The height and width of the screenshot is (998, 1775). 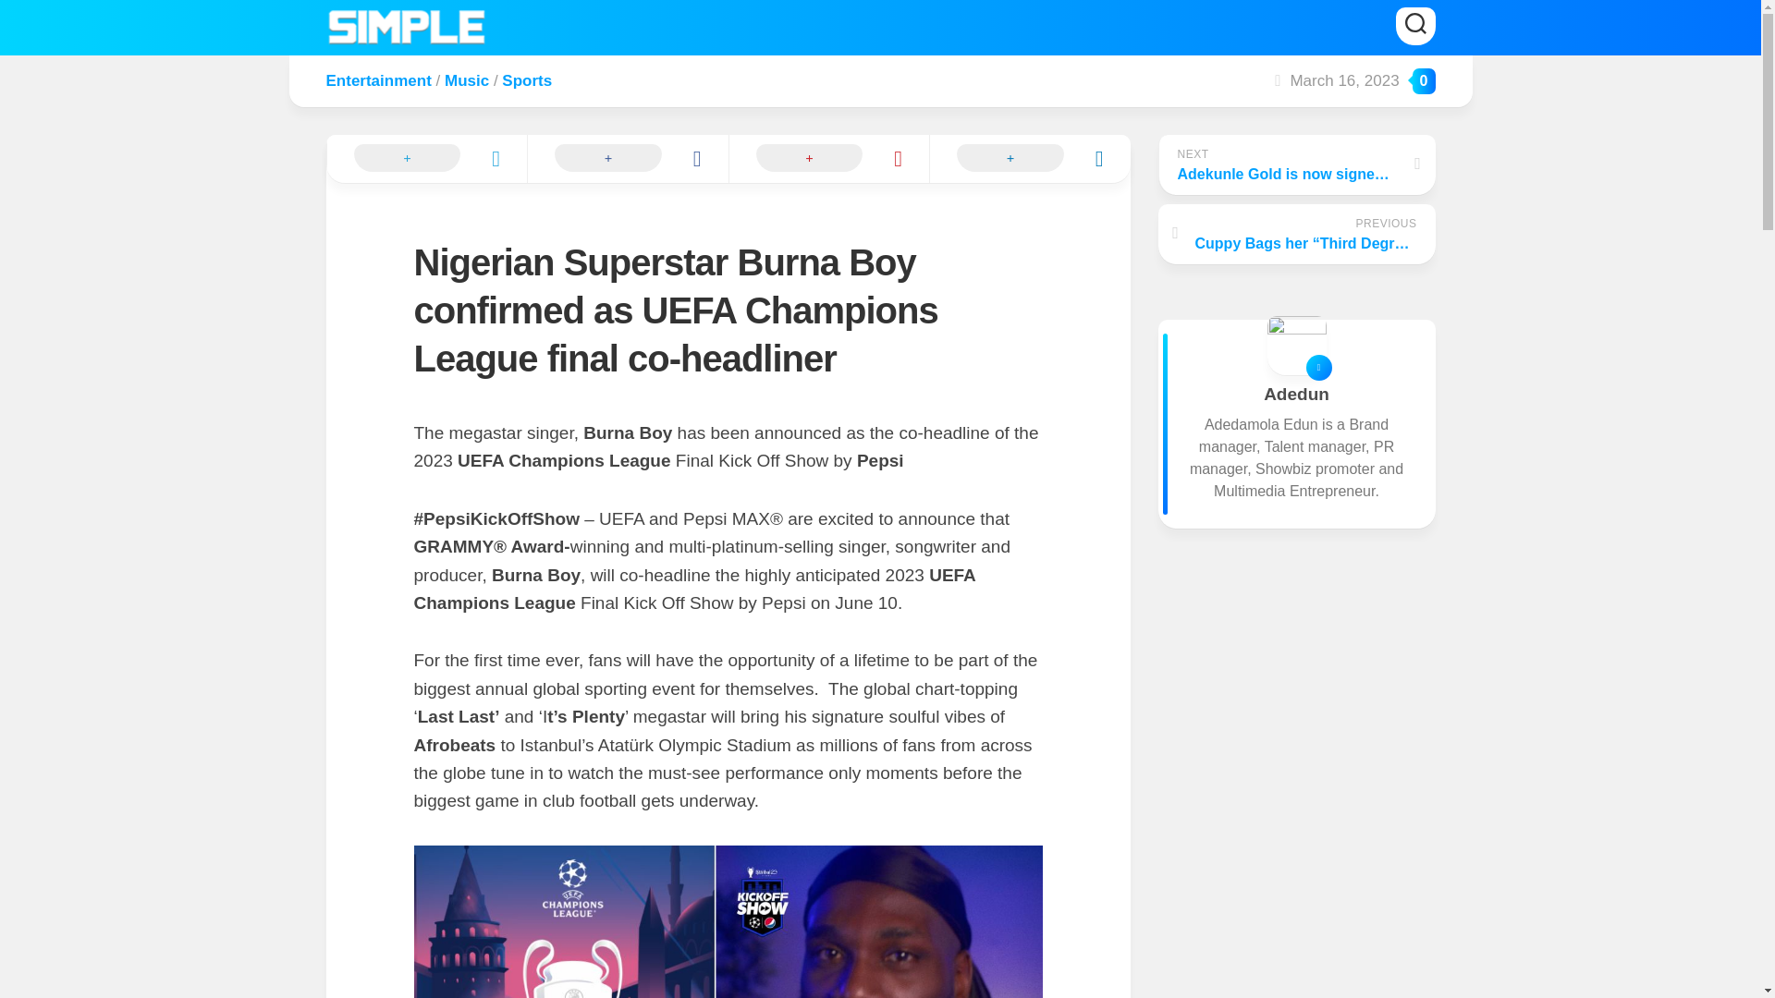 I want to click on Music, so click(x=467, y=80).